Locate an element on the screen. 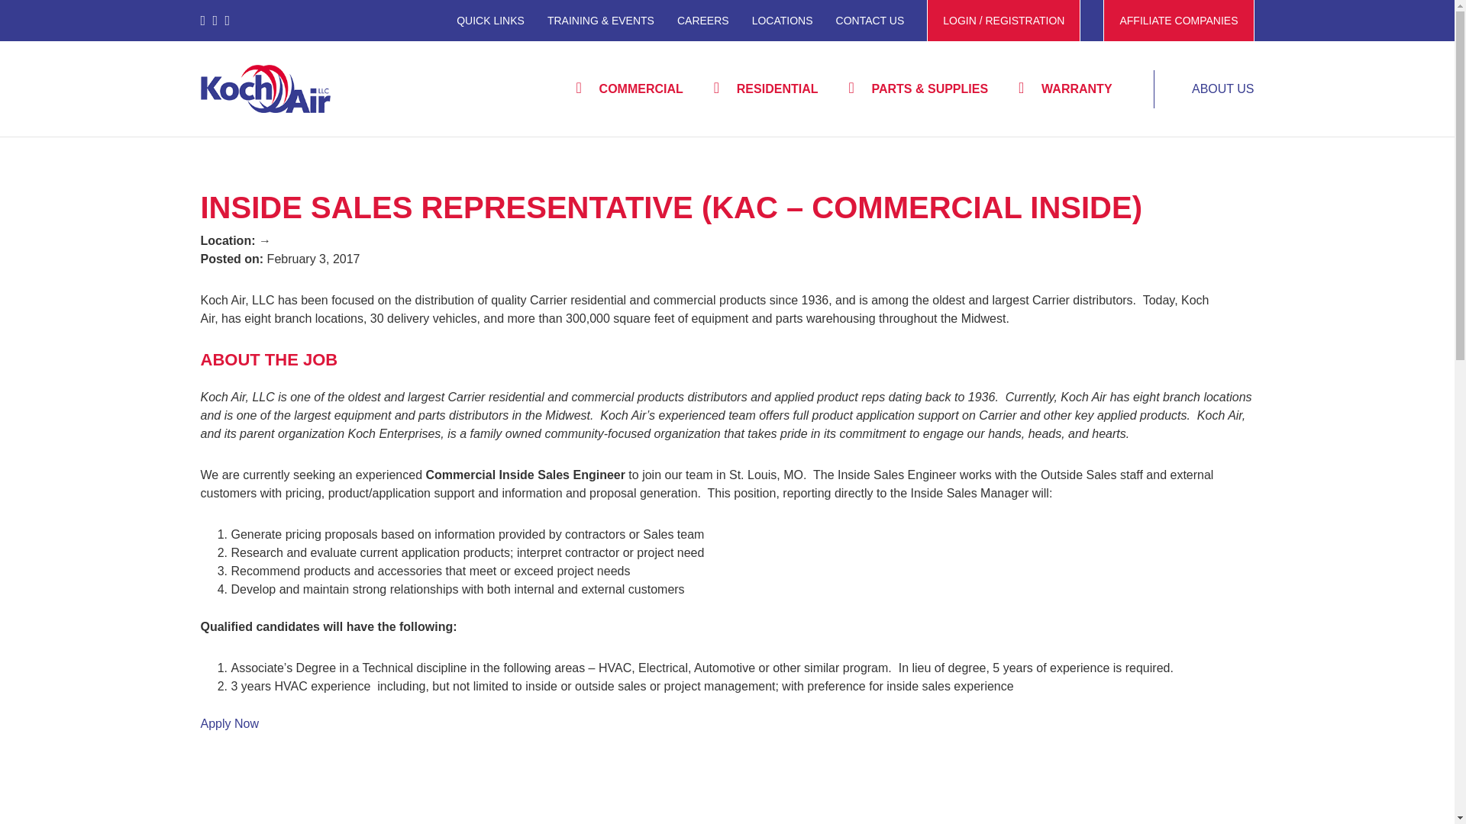 The height and width of the screenshot is (824, 1466). LOCATIONS is located at coordinates (782, 21).